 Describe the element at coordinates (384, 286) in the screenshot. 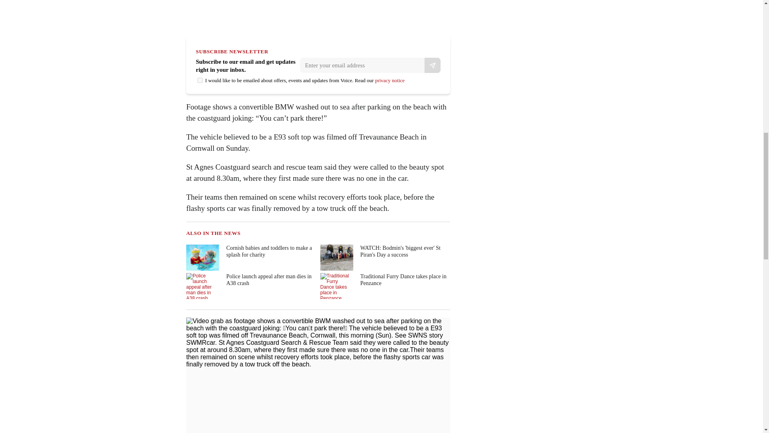

I see `Traditional Furry Dance takes place in Penzance` at that location.